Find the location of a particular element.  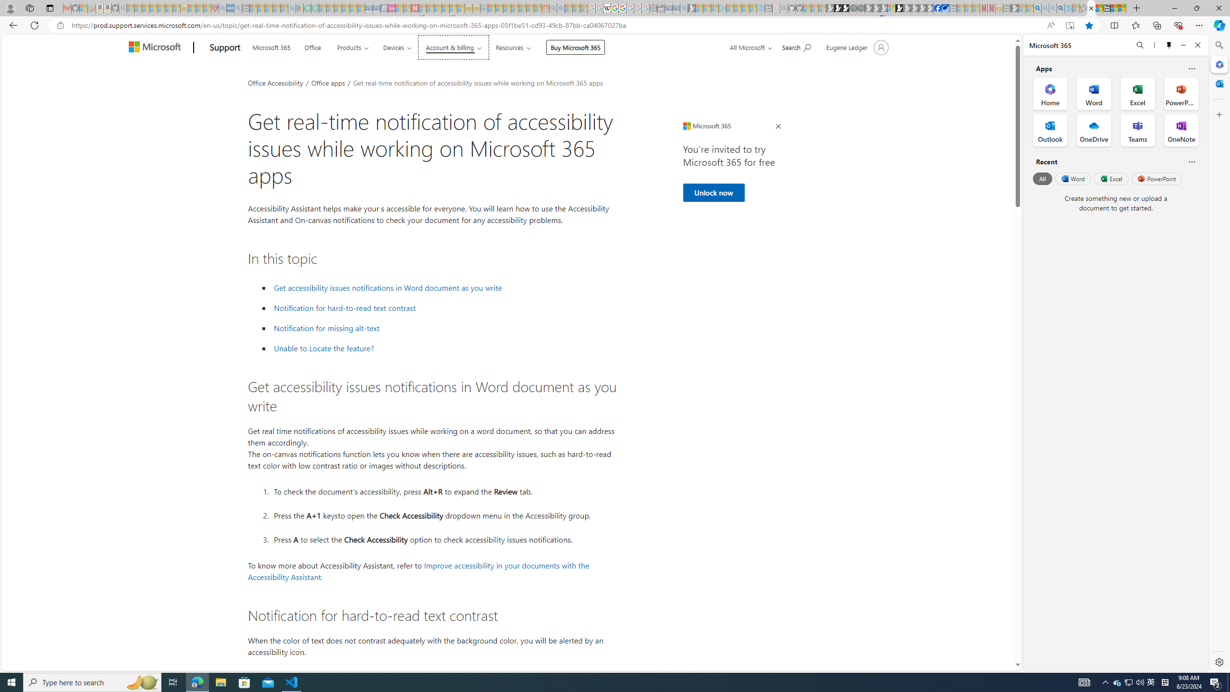

Microsoft account | Privacy - Sleeping is located at coordinates (715, 8).